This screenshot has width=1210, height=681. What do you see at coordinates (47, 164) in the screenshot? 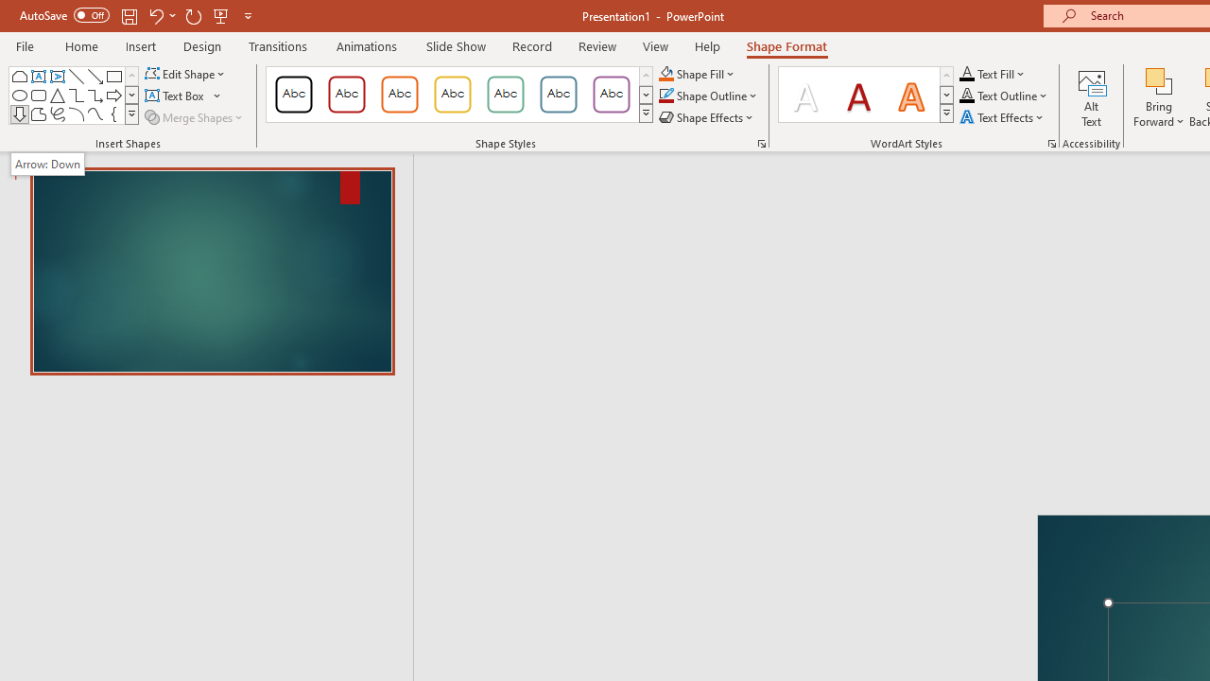
I see `Arrow: Down` at bounding box center [47, 164].